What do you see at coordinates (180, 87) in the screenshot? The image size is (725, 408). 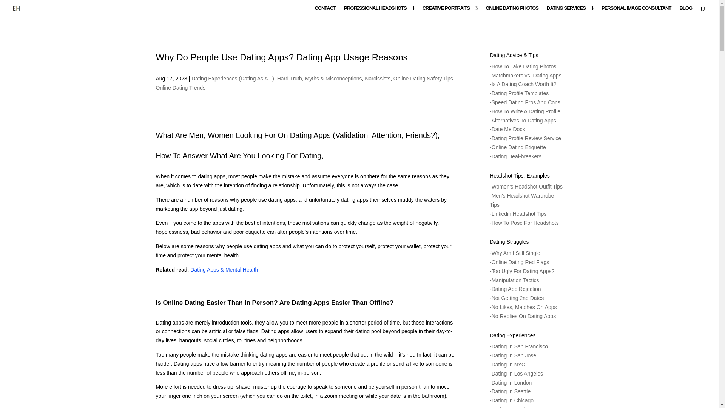 I see `Online Dating Trends` at bounding box center [180, 87].